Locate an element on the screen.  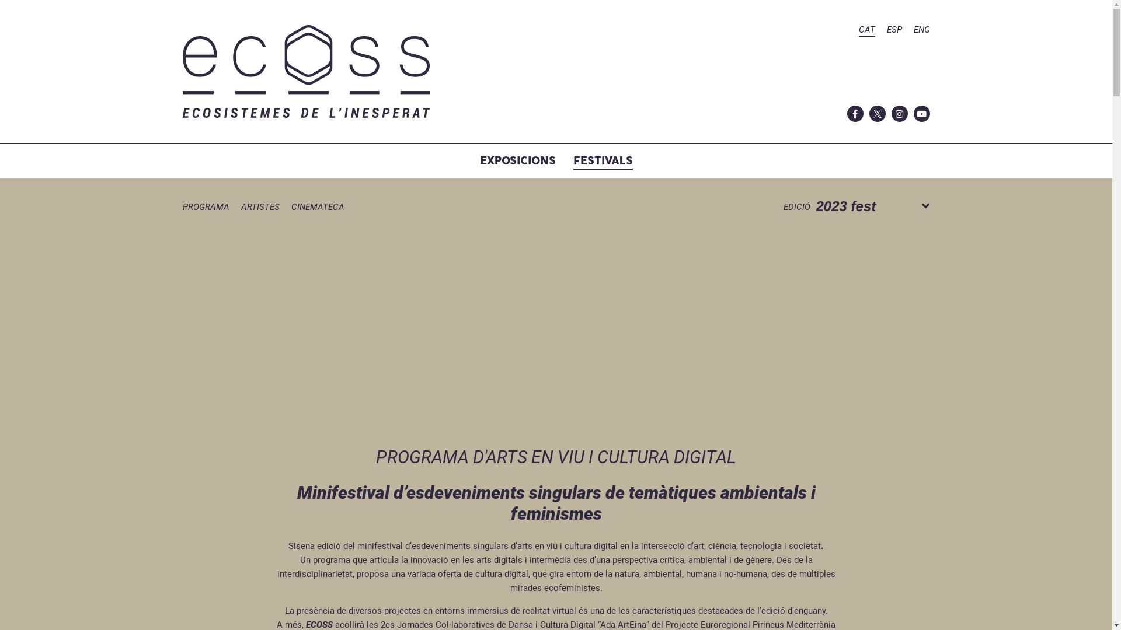
ARTISTES is located at coordinates (260, 208).